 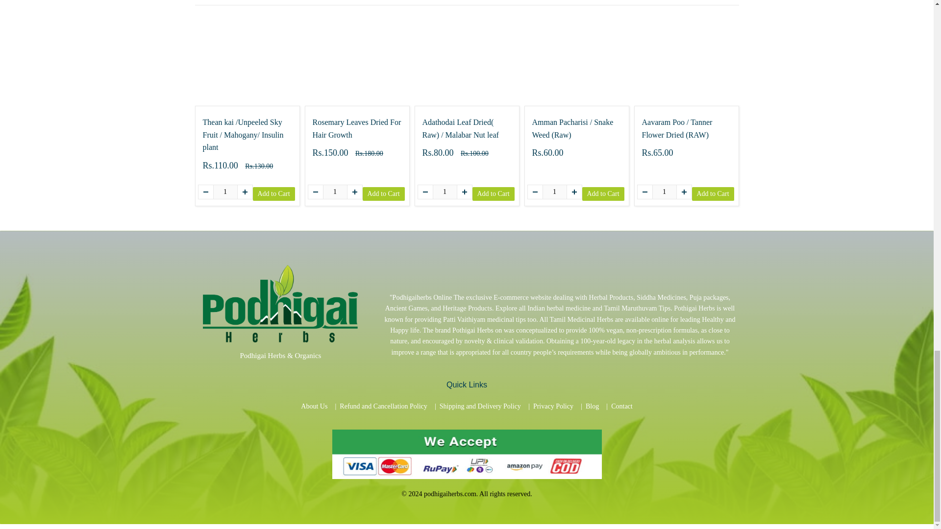 I want to click on About Us, so click(x=314, y=407).